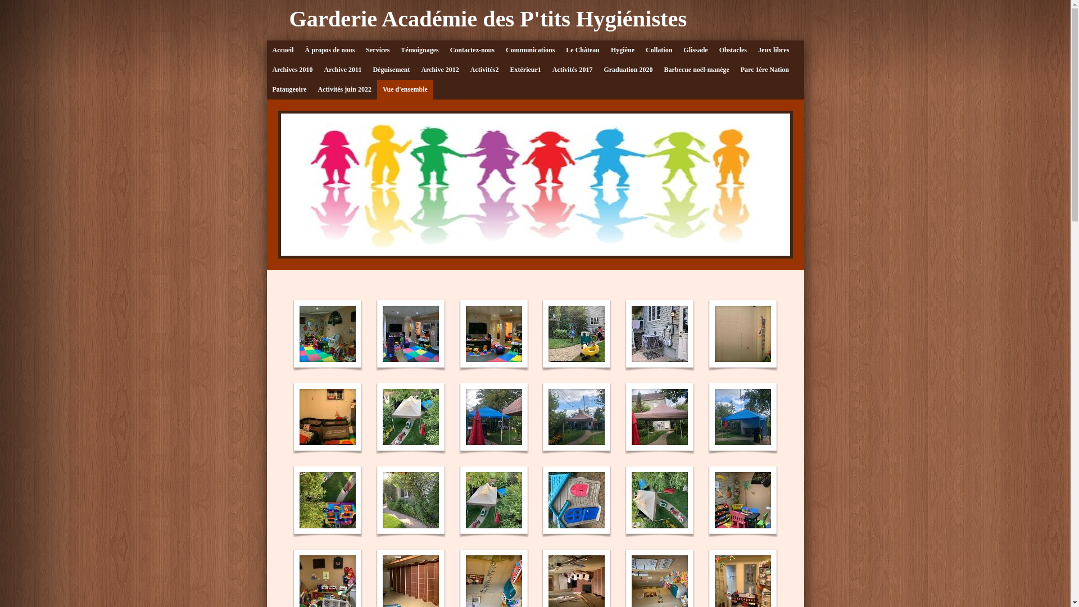 The width and height of the screenshot is (1079, 607). I want to click on Vue d'ensemble, so click(405, 90).